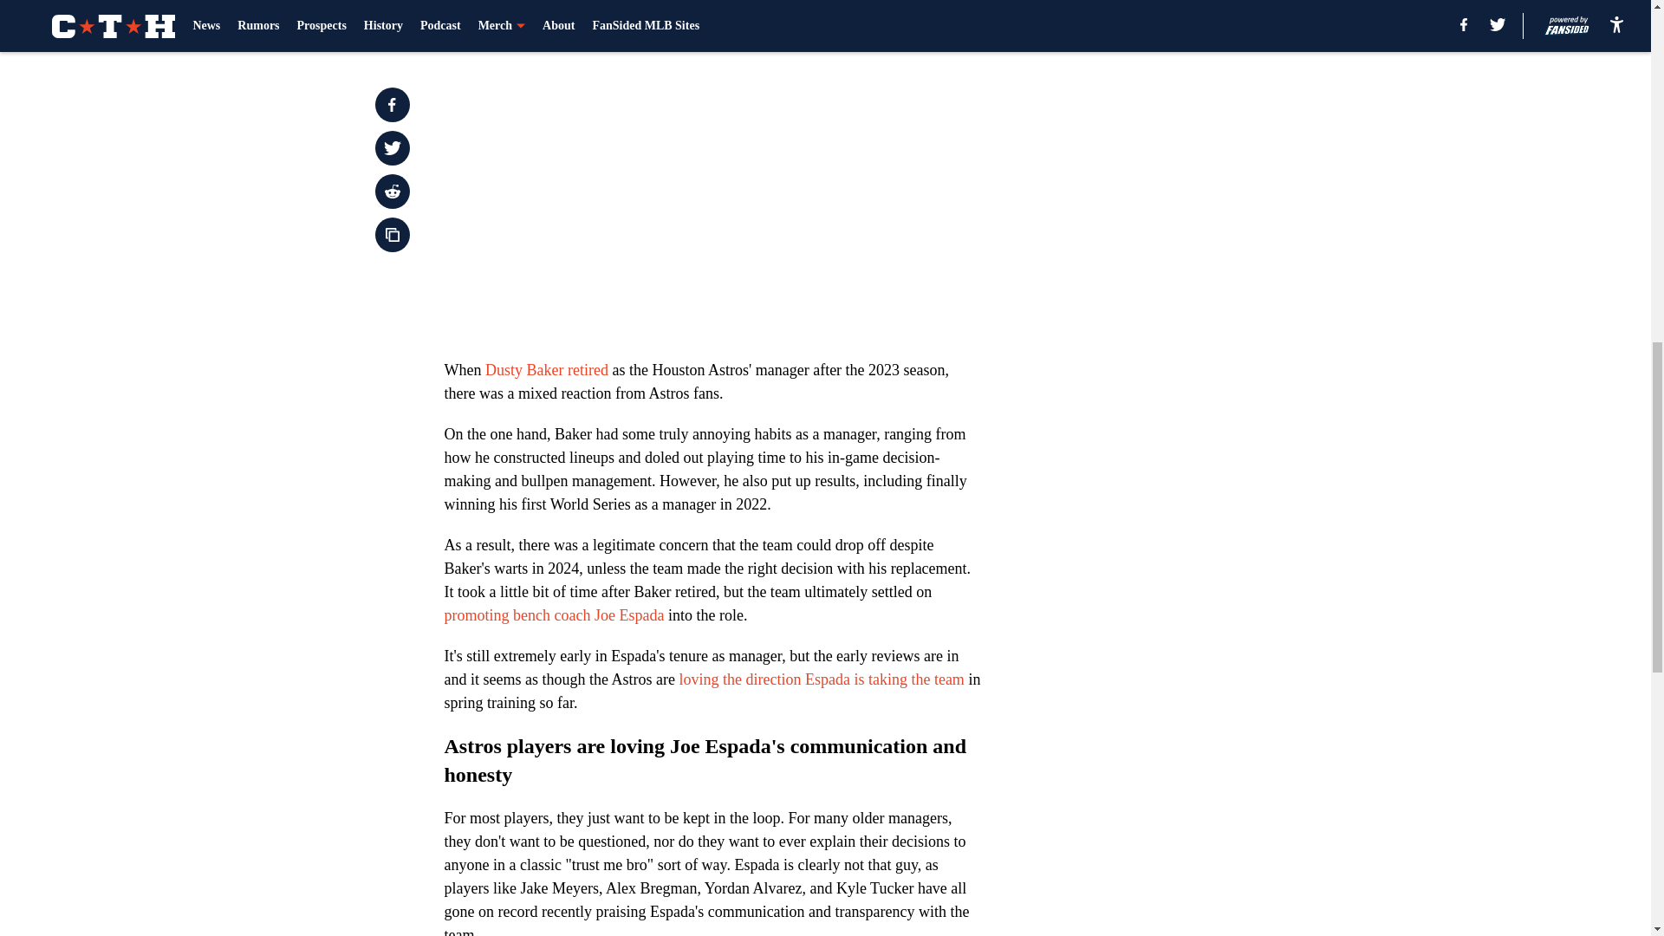  What do you see at coordinates (547, 369) in the screenshot?
I see `Dusty Baker retired` at bounding box center [547, 369].